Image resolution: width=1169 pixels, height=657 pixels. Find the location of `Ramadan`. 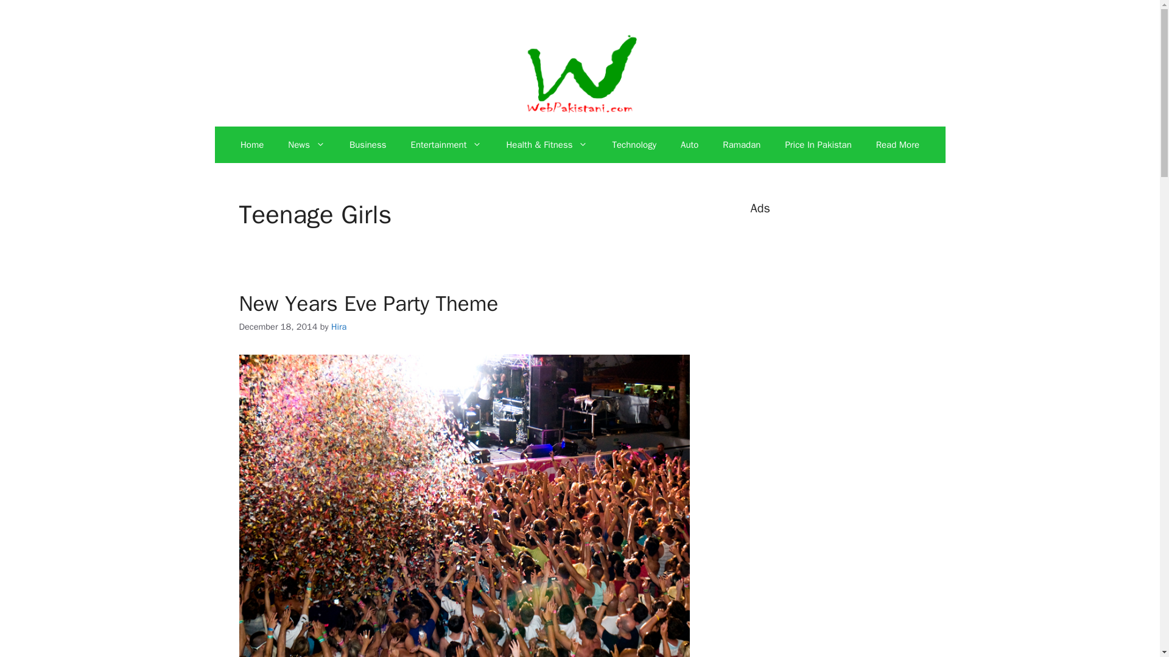

Ramadan is located at coordinates (742, 145).